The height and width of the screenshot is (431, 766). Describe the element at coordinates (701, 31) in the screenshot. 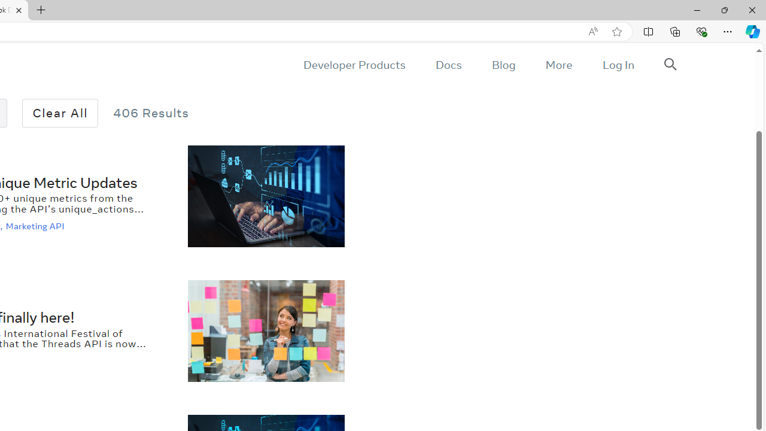

I see `Browser essentials` at that location.